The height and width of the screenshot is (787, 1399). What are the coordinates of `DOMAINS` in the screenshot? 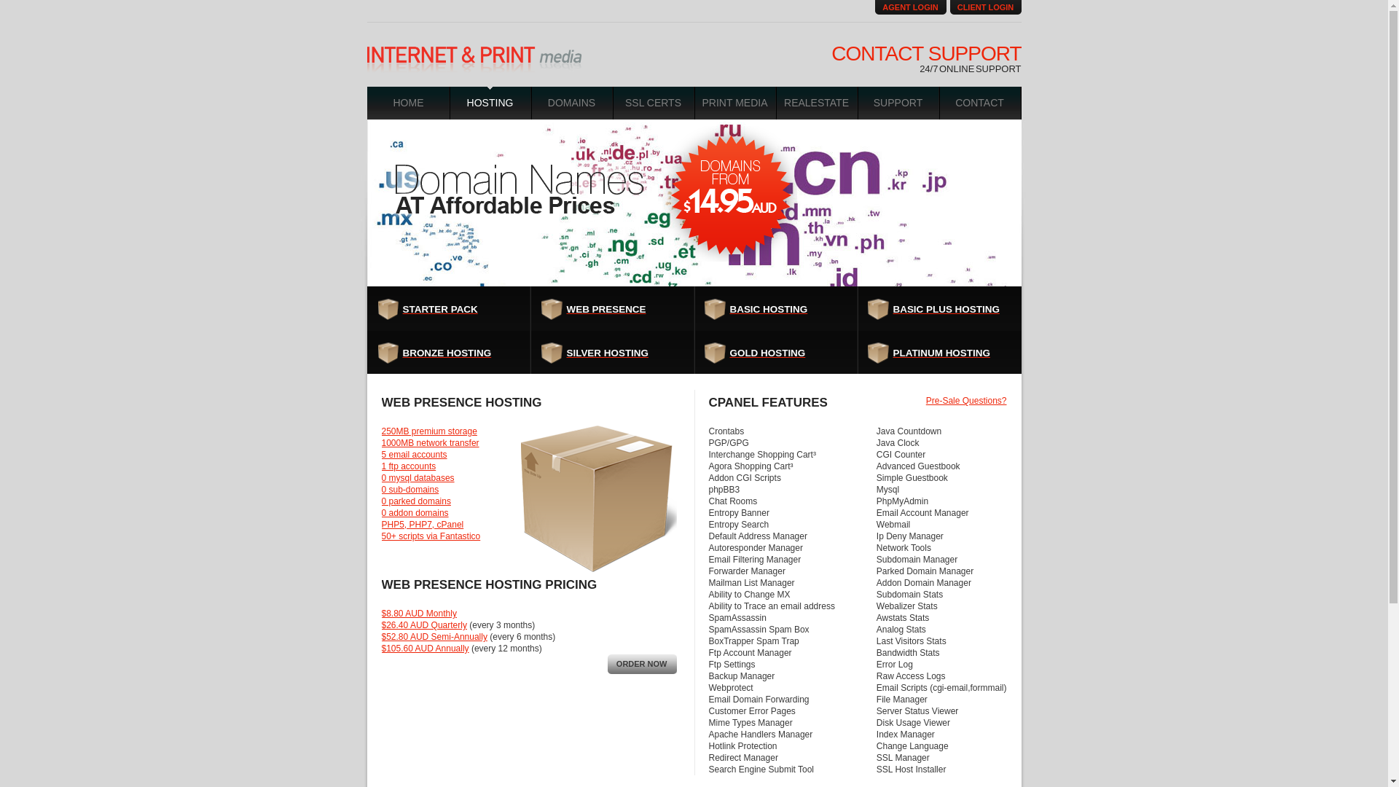 It's located at (572, 103).